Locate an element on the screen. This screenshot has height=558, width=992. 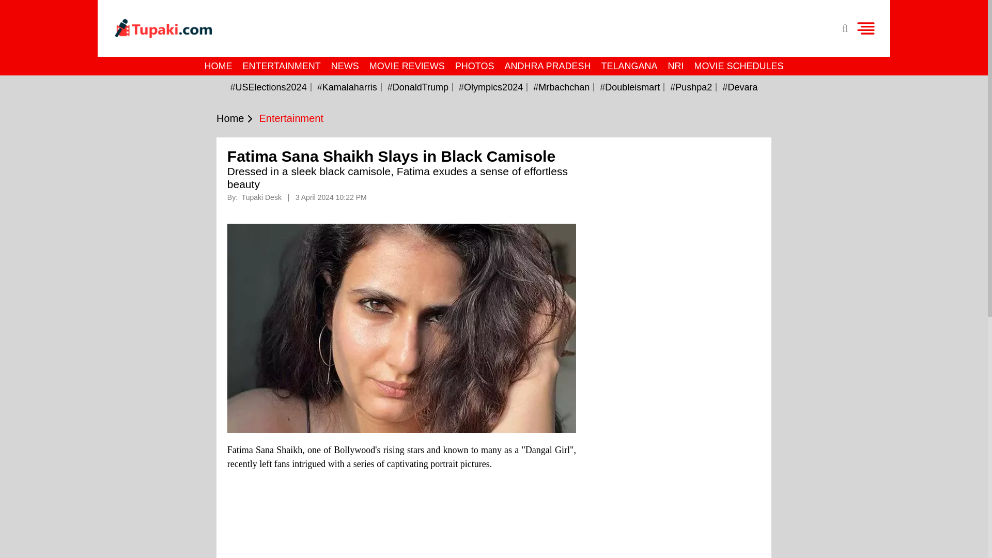
MOVIE SCHEDULES is located at coordinates (739, 66).